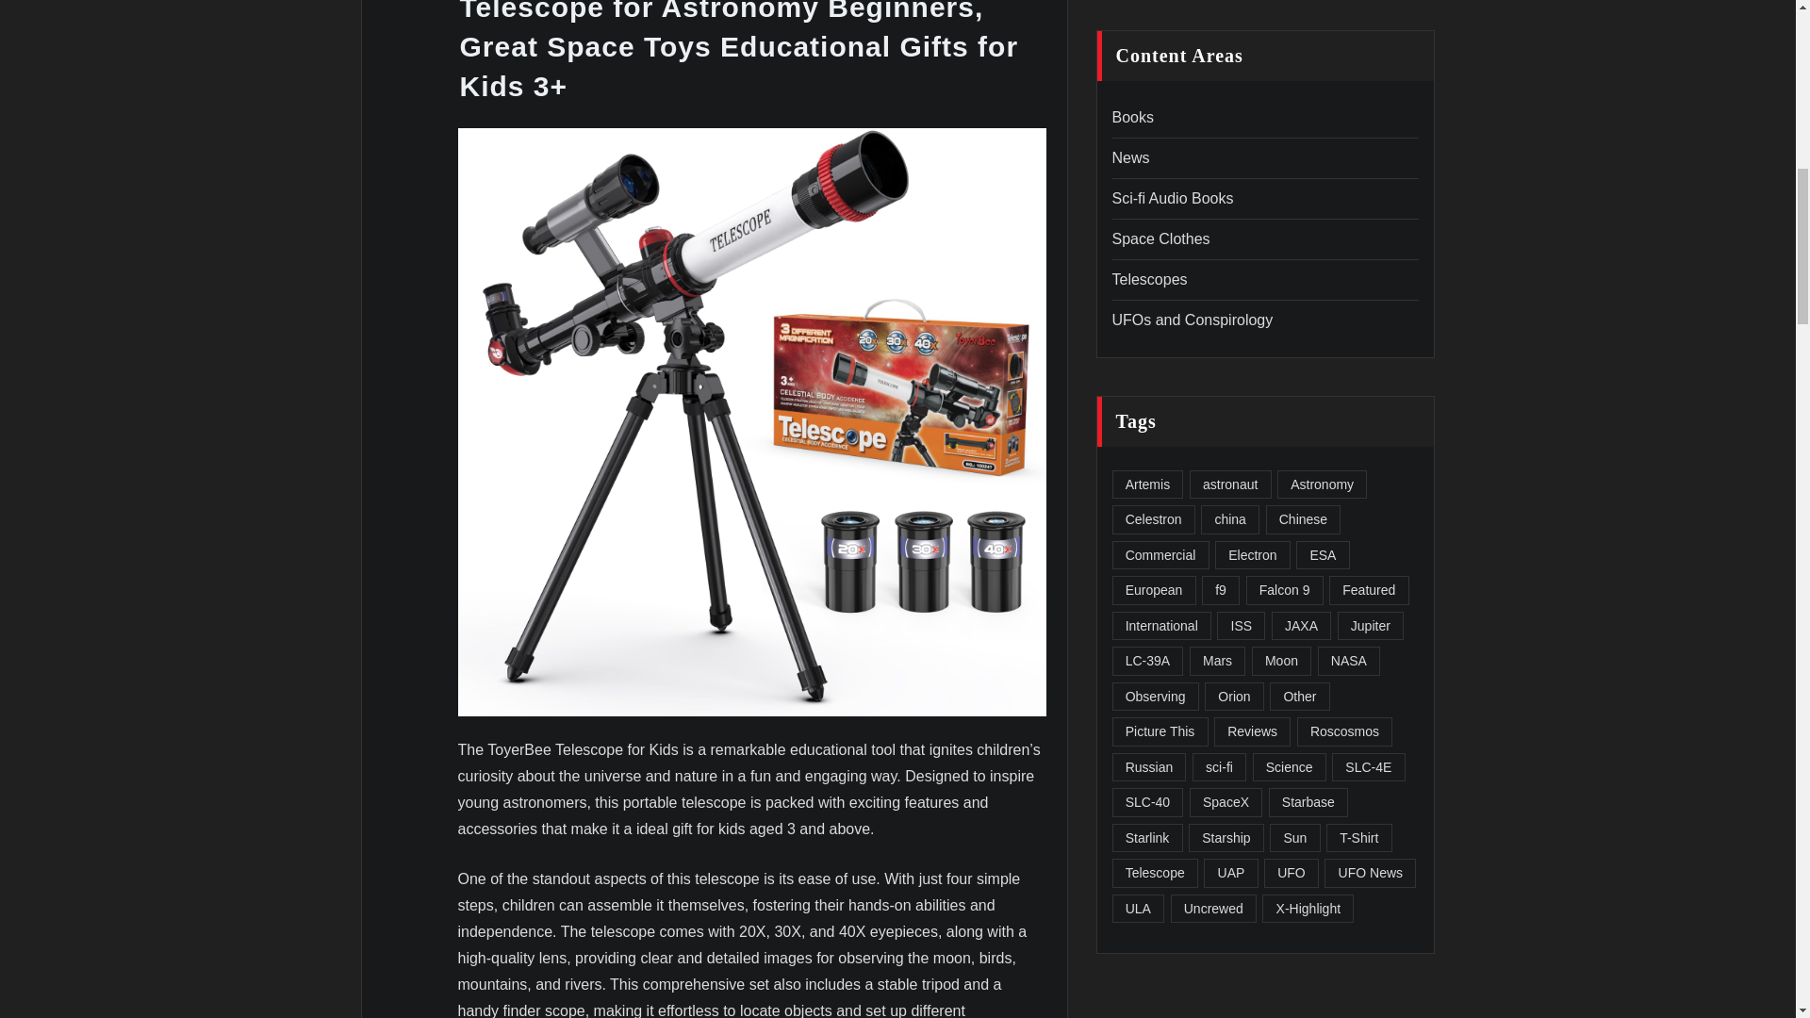 The width and height of the screenshot is (1810, 1018). What do you see at coordinates (1230, 484) in the screenshot?
I see `astronaut` at bounding box center [1230, 484].